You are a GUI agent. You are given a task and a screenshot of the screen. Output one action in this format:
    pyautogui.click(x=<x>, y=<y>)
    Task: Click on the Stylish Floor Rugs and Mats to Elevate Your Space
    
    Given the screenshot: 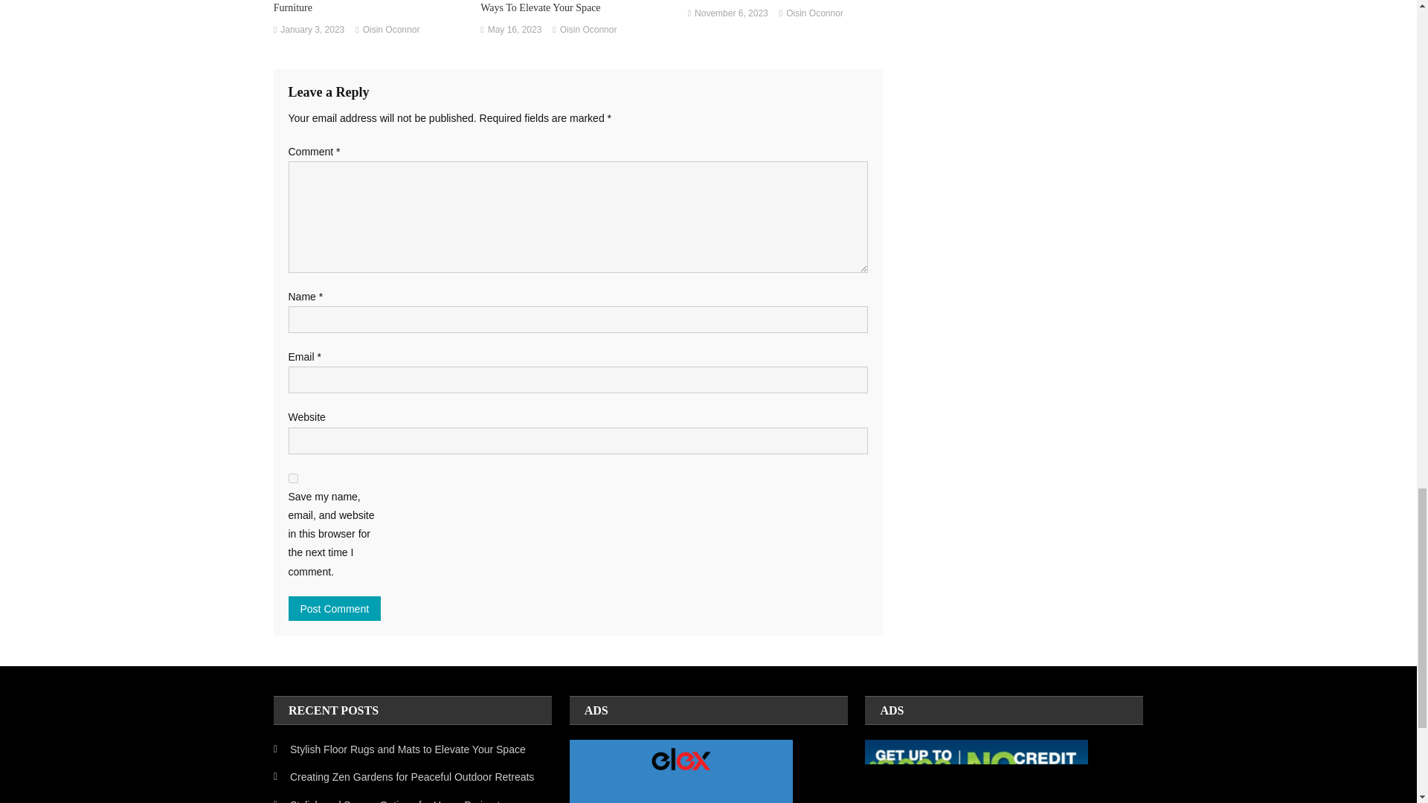 What is the action you would take?
    pyautogui.click(x=399, y=749)
    